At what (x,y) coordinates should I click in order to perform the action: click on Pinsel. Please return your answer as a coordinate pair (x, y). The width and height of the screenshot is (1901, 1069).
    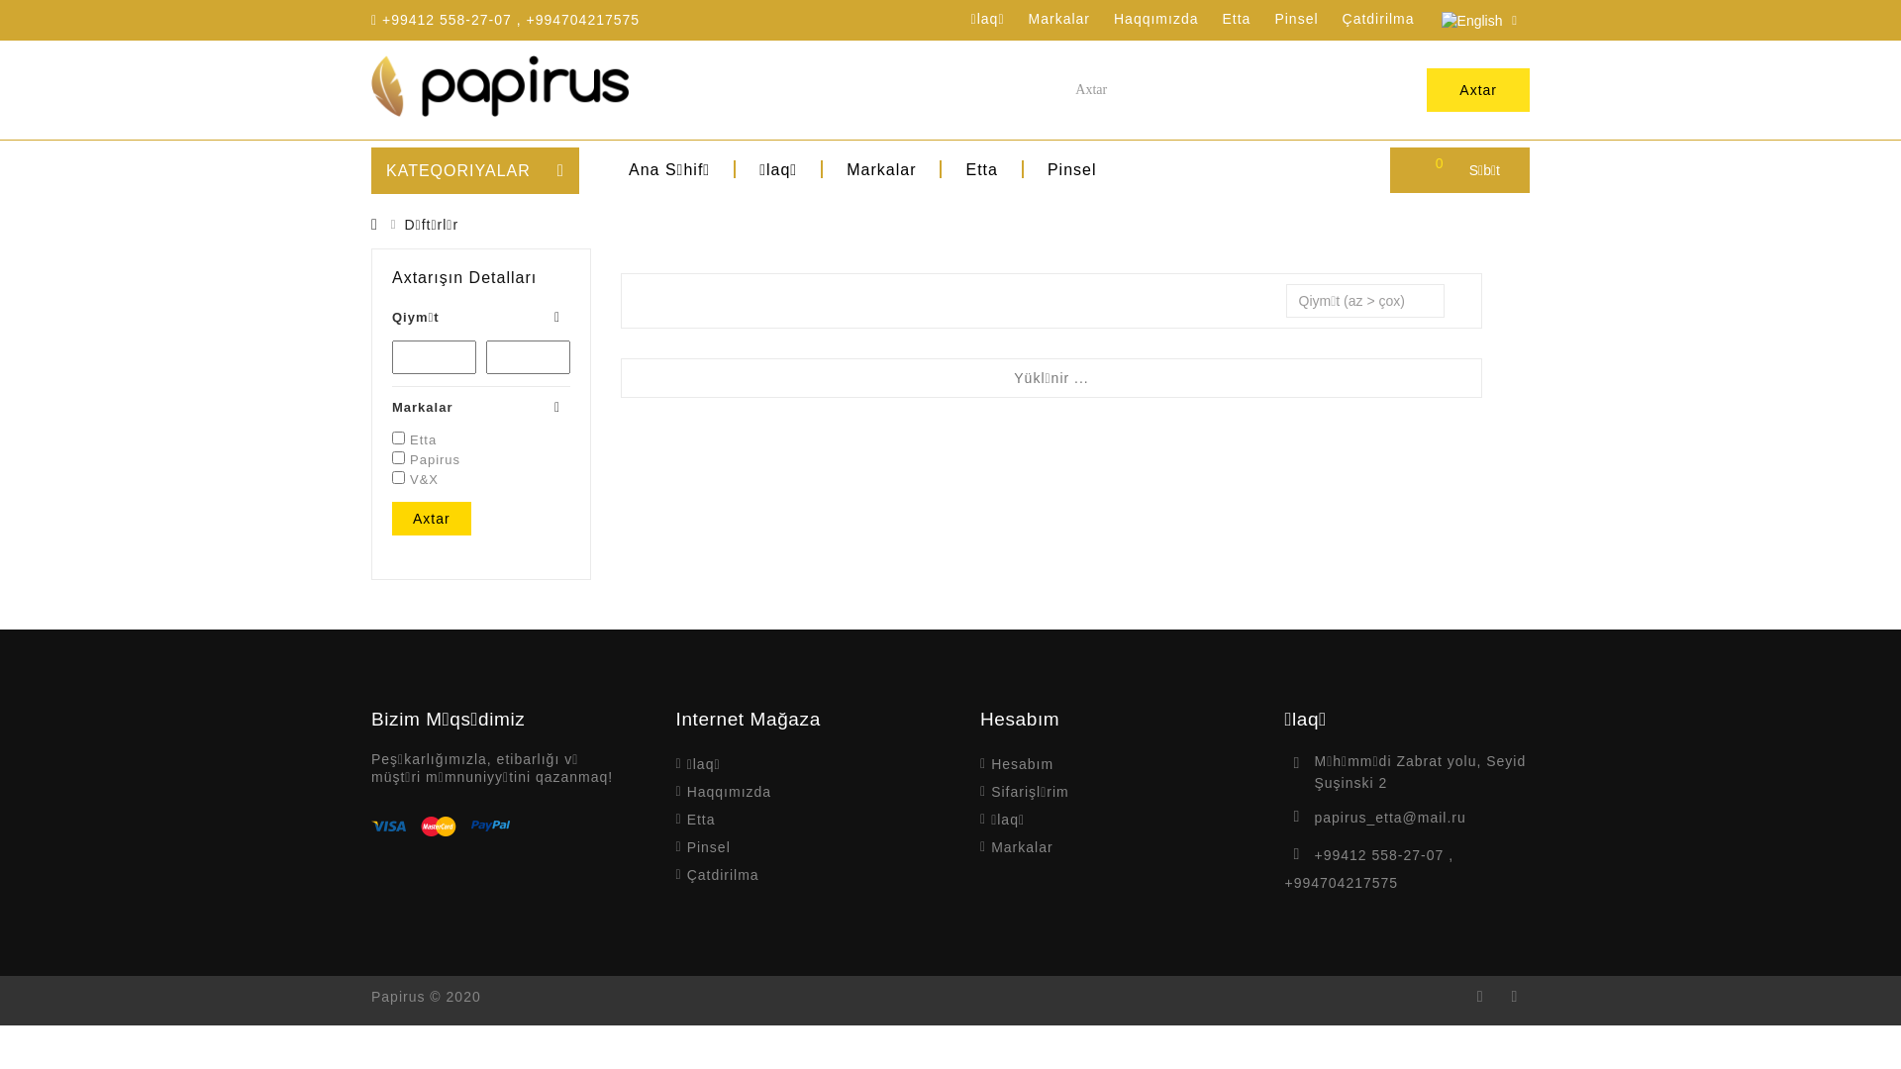
    Looking at the image, I should click on (709, 847).